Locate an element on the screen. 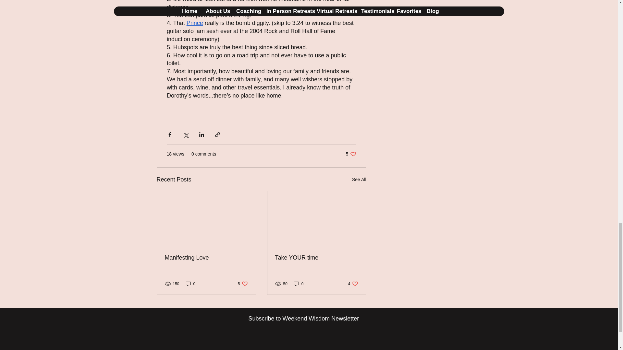 This screenshot has height=350, width=623. 0 is located at coordinates (206, 258).